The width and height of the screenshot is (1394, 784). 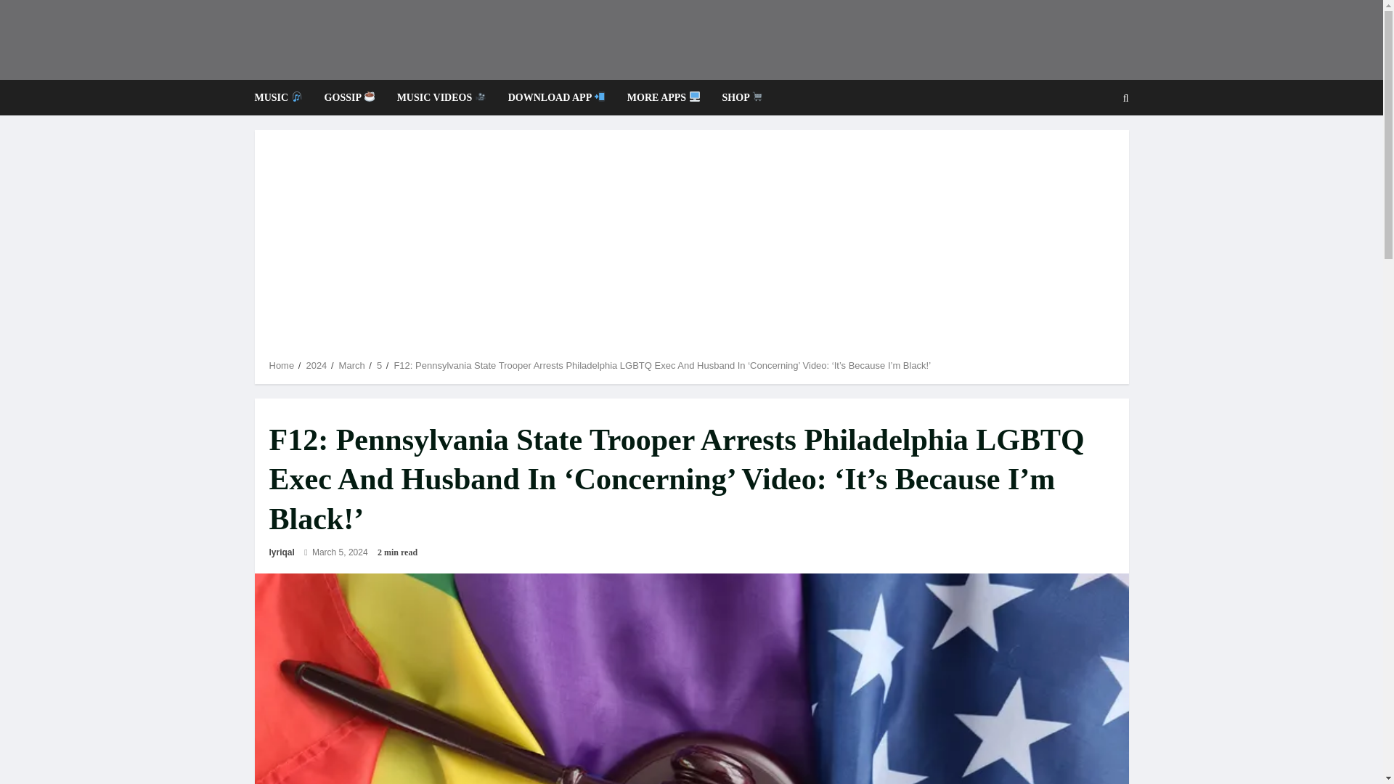 I want to click on MUSIC, so click(x=283, y=97).